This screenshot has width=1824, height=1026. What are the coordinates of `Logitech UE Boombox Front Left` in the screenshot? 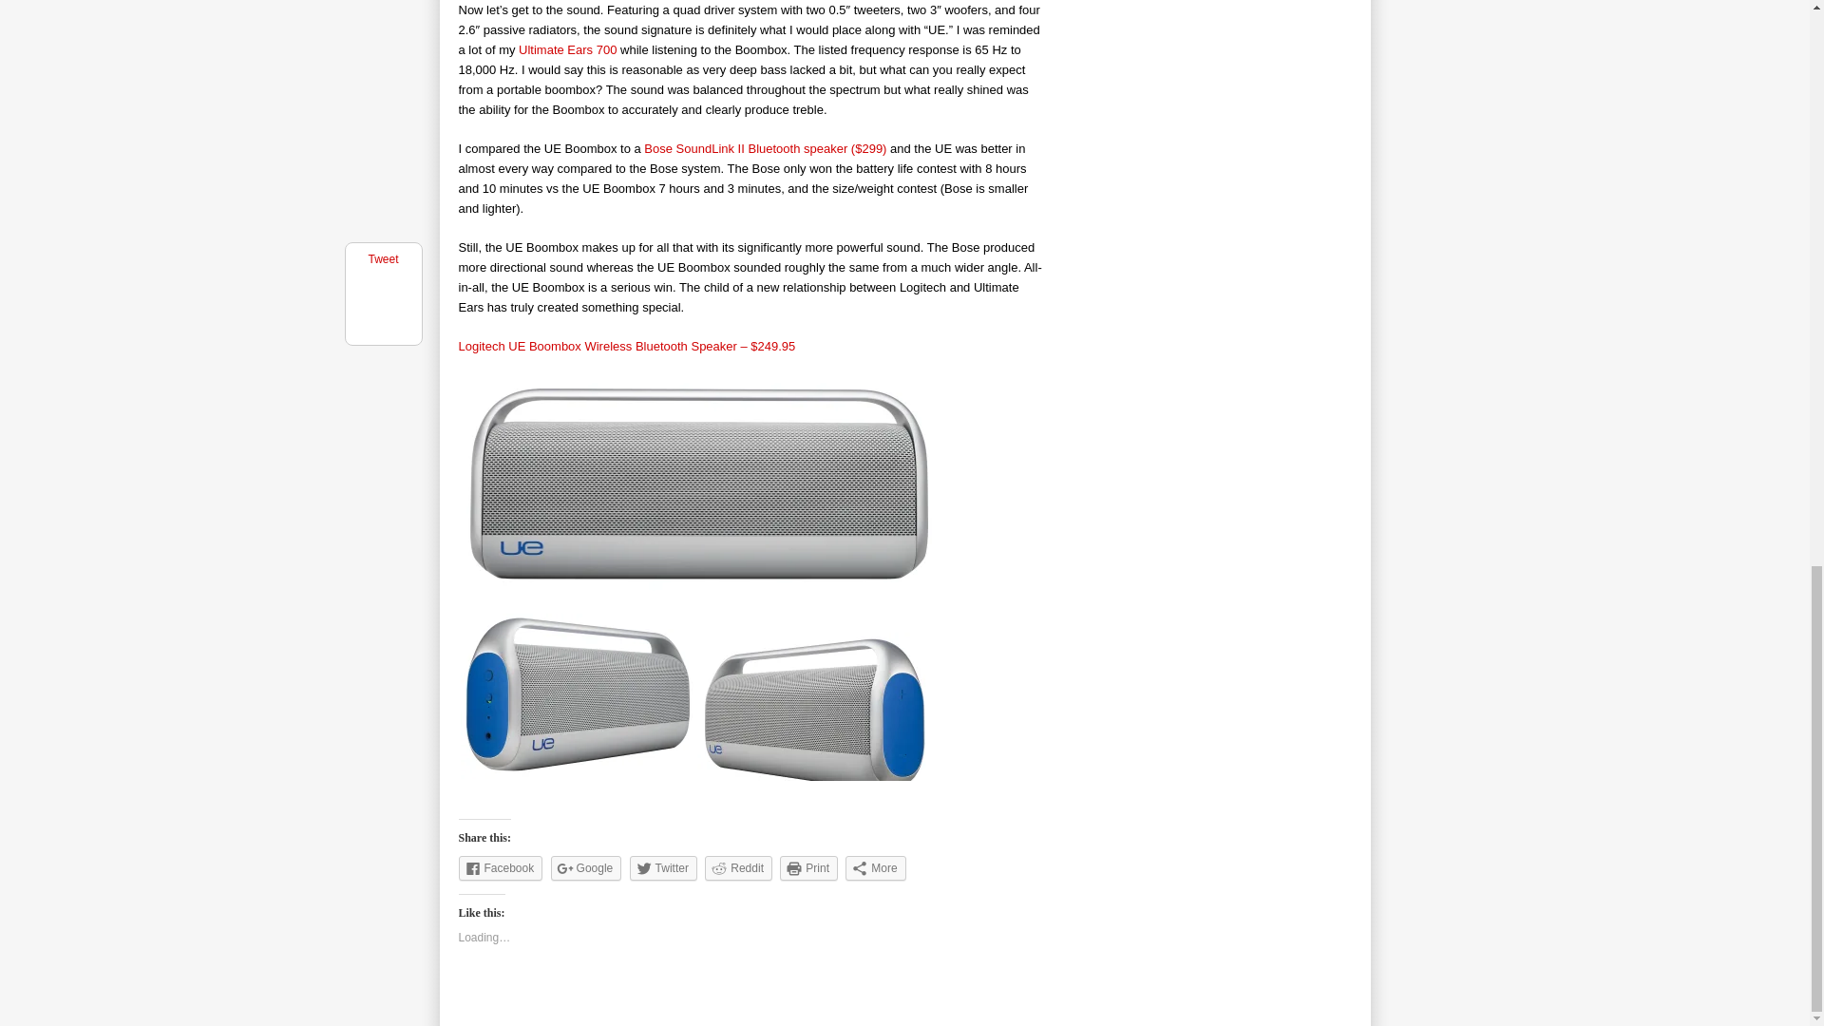 It's located at (576, 695).